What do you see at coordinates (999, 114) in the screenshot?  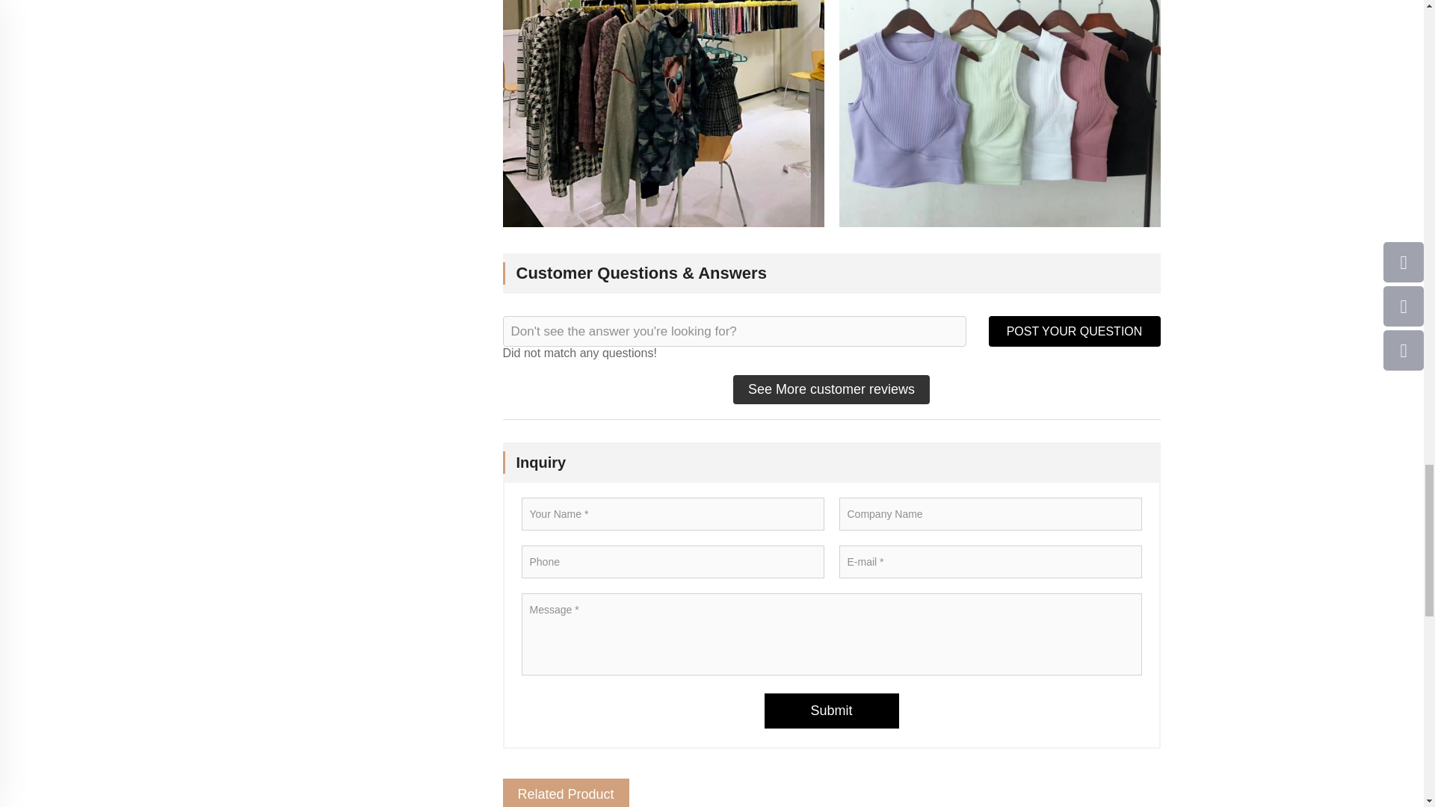 I see `2` at bounding box center [999, 114].